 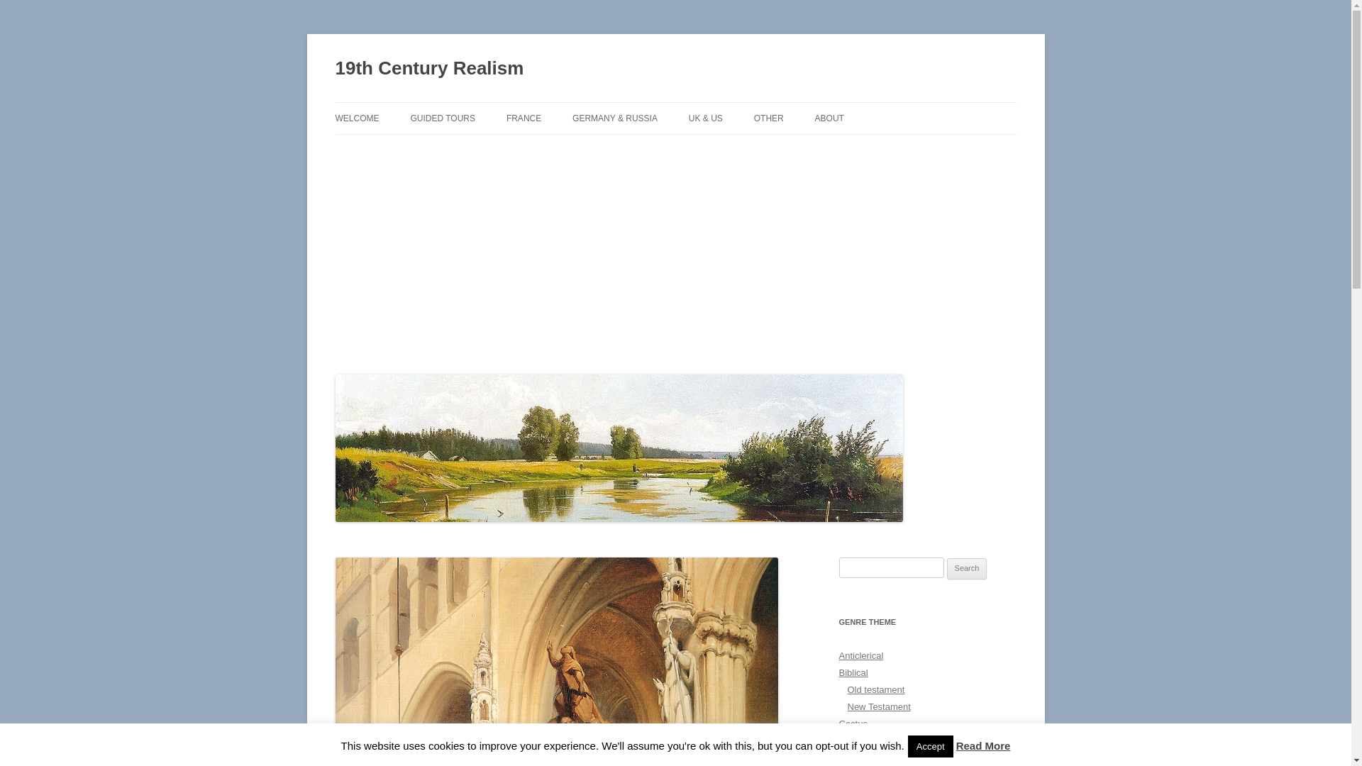 What do you see at coordinates (983, 746) in the screenshot?
I see `Read More` at bounding box center [983, 746].